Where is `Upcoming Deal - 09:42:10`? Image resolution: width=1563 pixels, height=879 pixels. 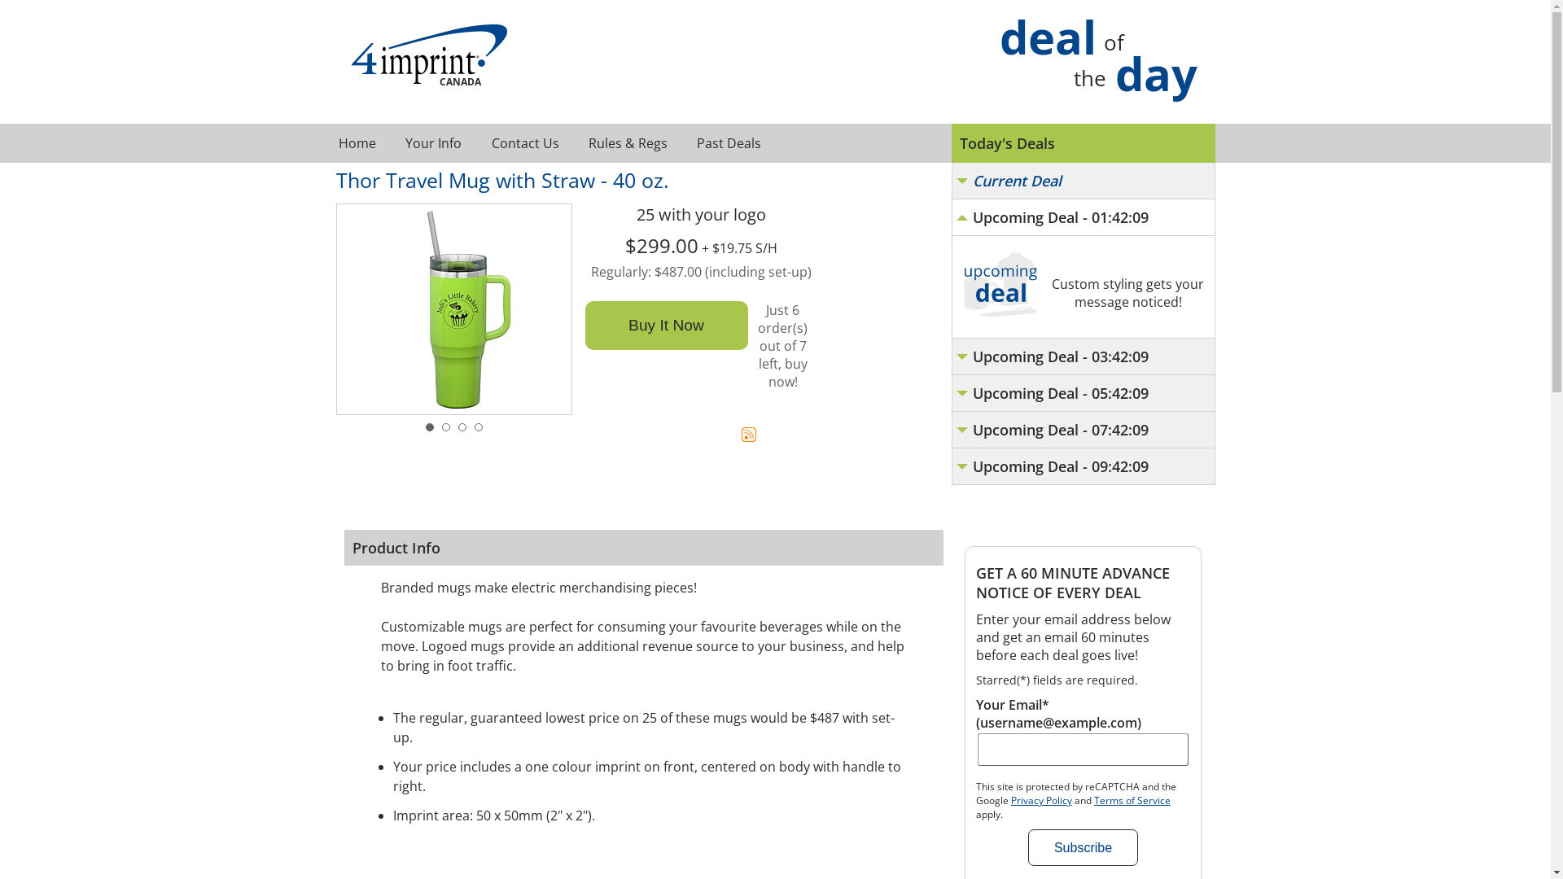
Upcoming Deal - 09:42:10 is located at coordinates (1083, 467).